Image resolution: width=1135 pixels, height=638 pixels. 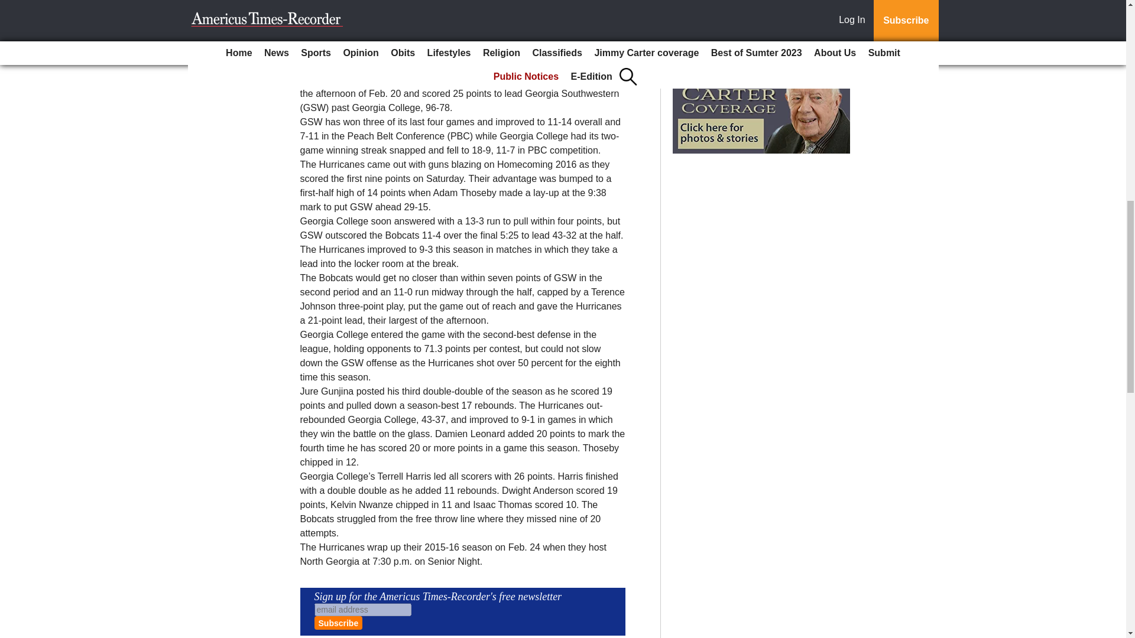 I want to click on Subscribe, so click(x=338, y=623).